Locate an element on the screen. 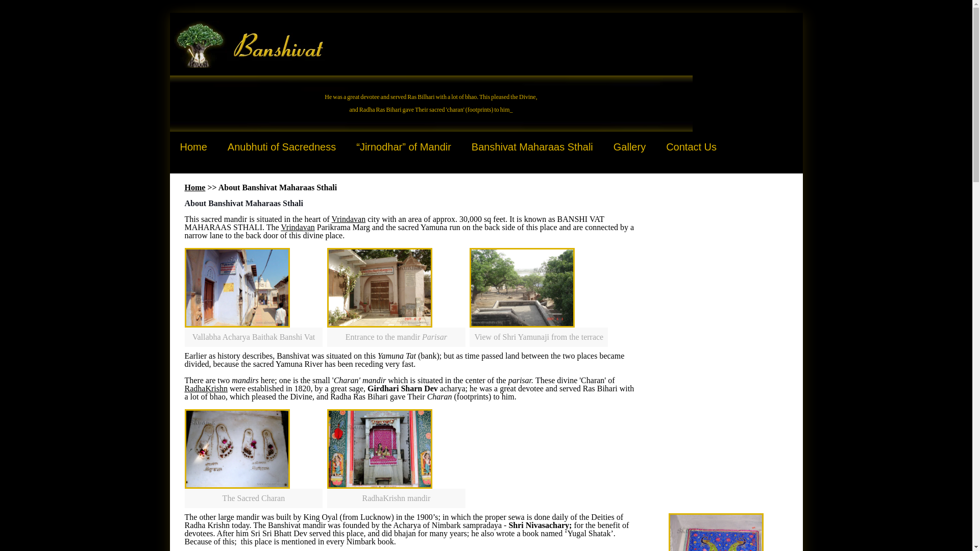  Anubhuti of Sacredness is located at coordinates (282, 147).